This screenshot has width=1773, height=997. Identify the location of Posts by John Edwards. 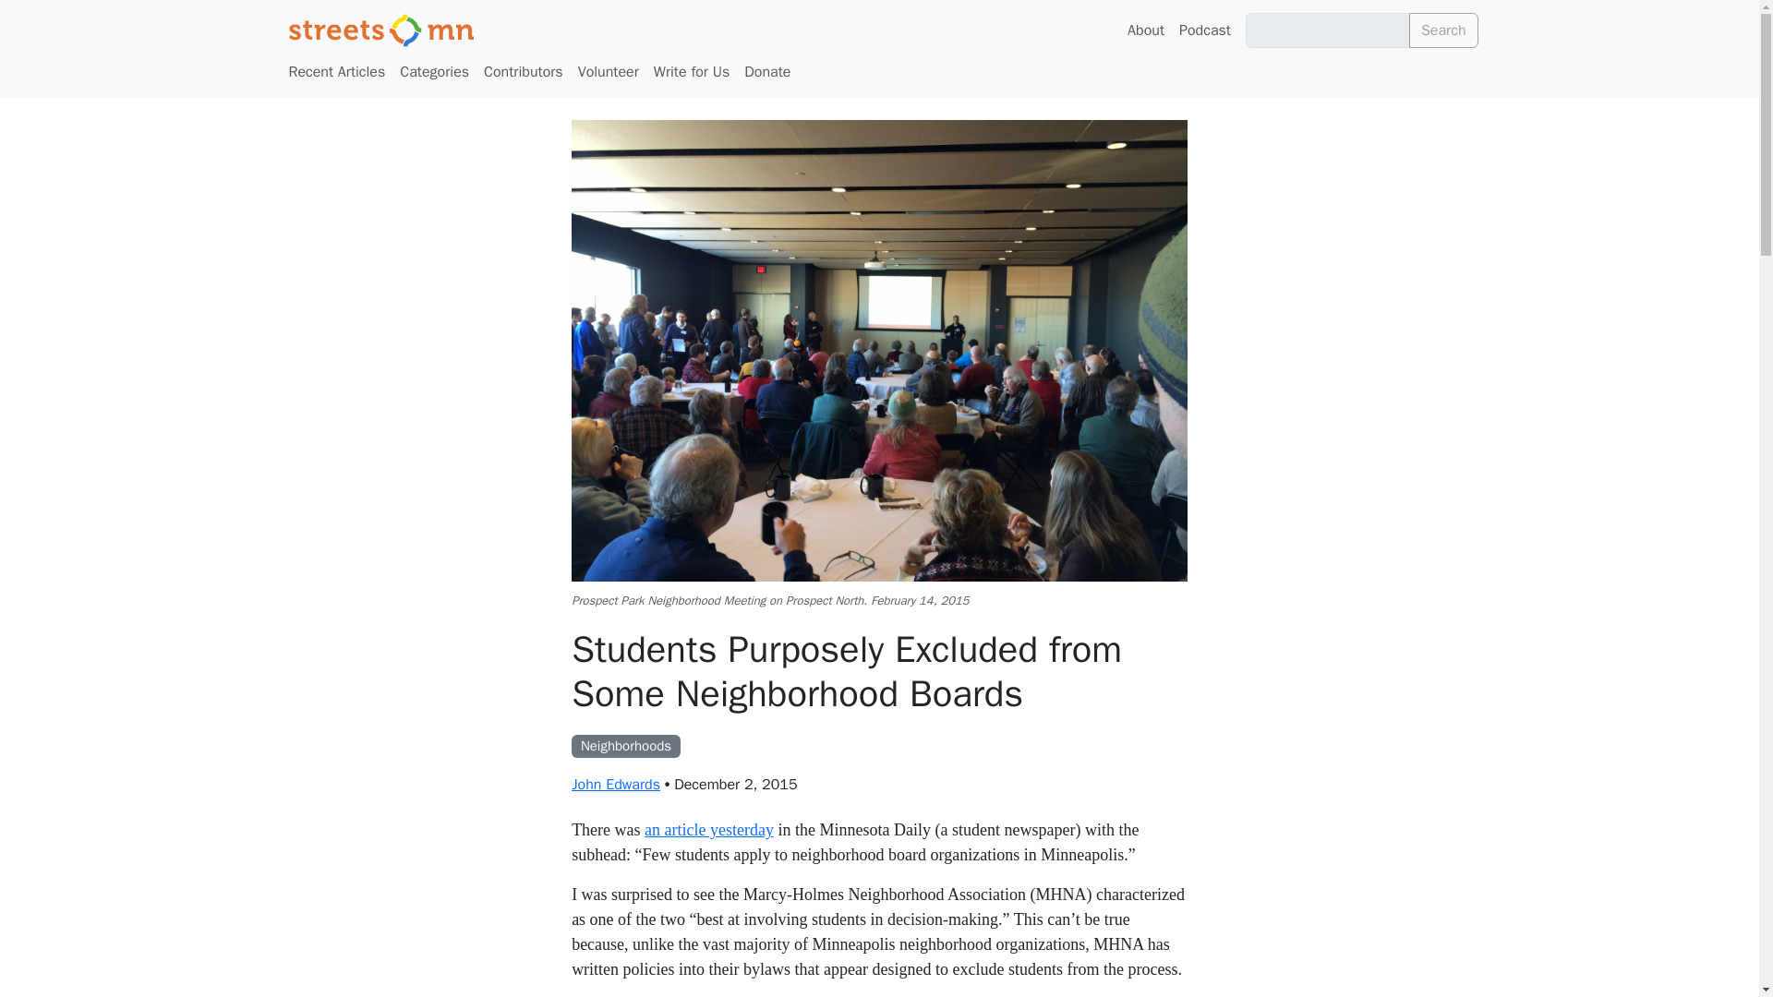
(615, 785).